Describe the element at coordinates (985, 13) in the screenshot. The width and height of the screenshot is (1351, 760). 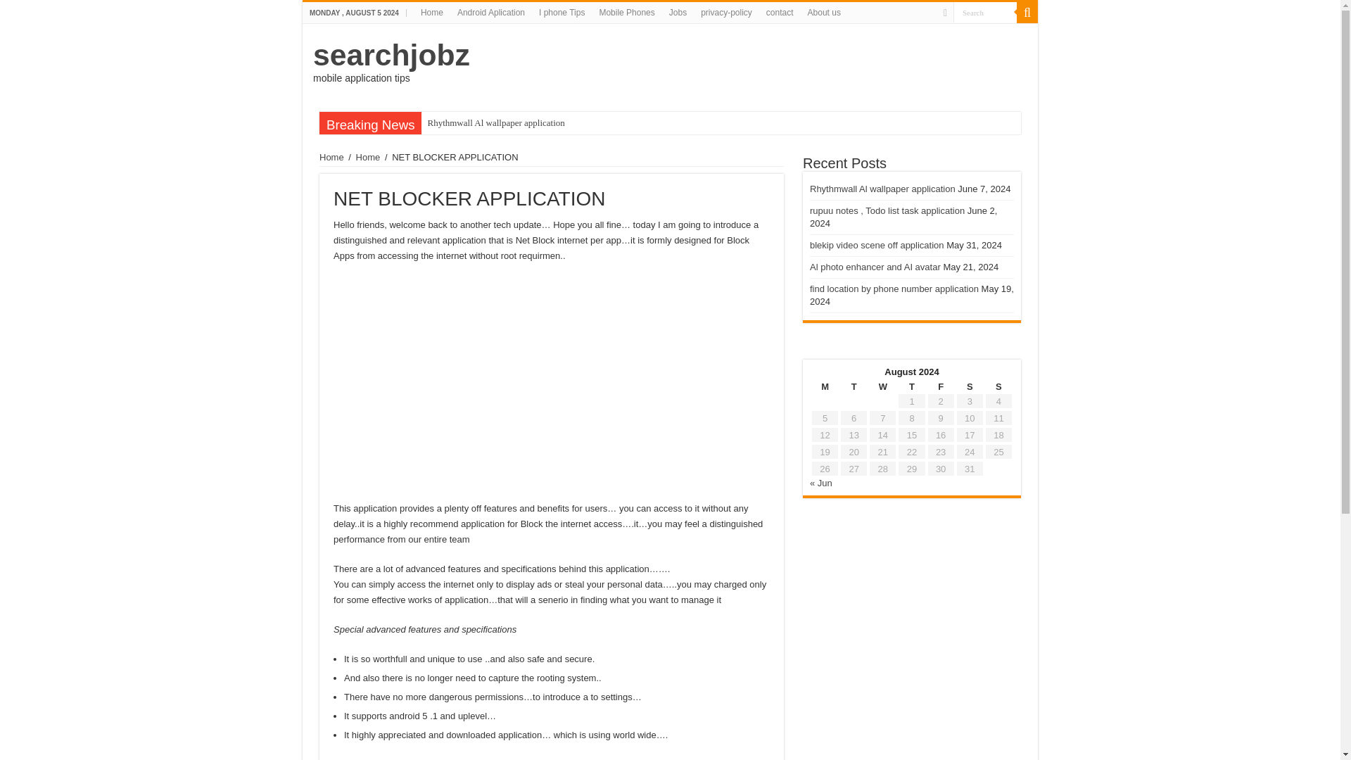
I see `Search` at that location.